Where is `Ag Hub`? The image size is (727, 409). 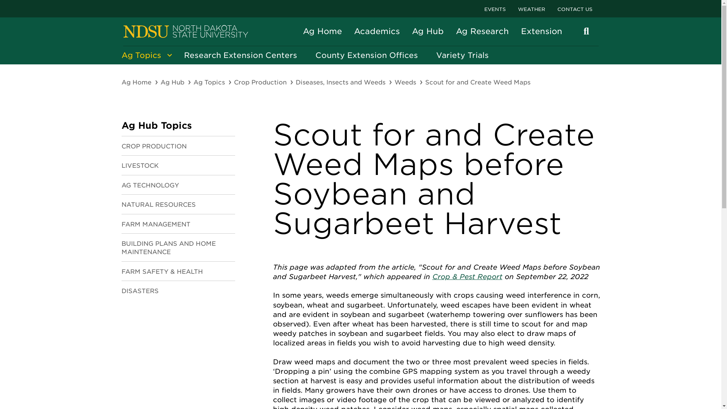
Ag Hub is located at coordinates (173, 82).